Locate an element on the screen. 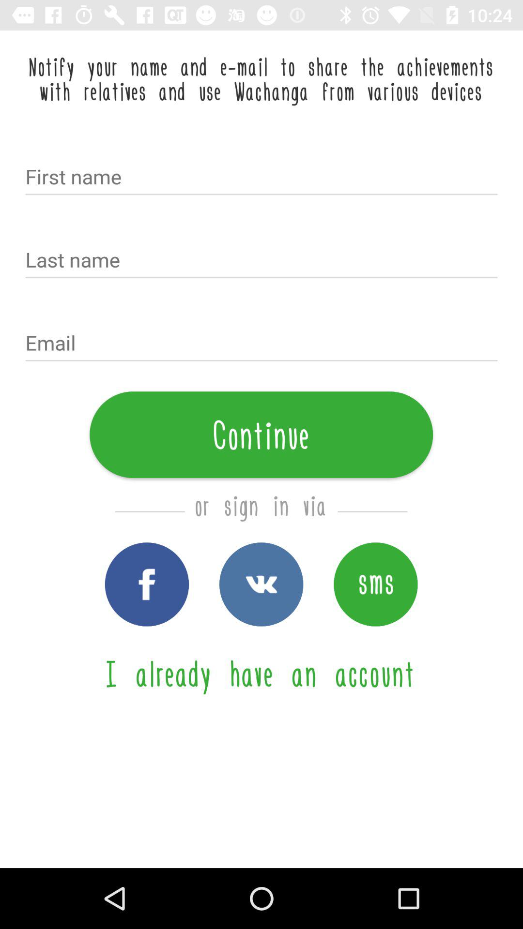 This screenshot has height=929, width=523. text box is located at coordinates (261, 261).